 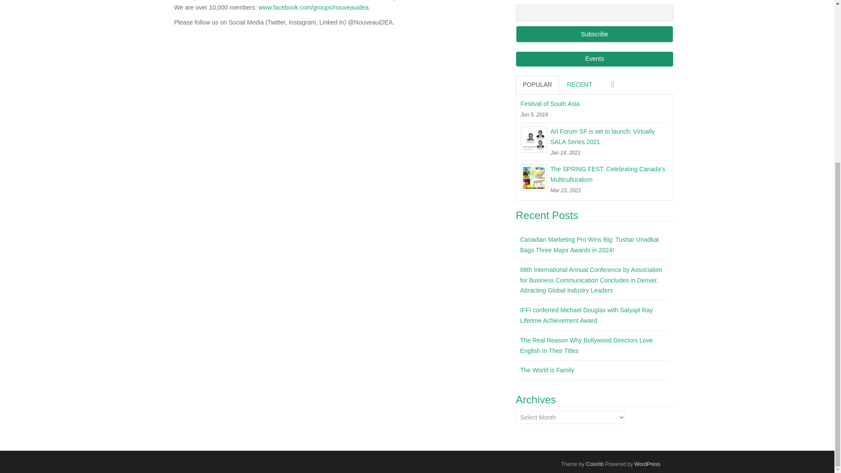 I want to click on Subscribe, so click(x=595, y=34).